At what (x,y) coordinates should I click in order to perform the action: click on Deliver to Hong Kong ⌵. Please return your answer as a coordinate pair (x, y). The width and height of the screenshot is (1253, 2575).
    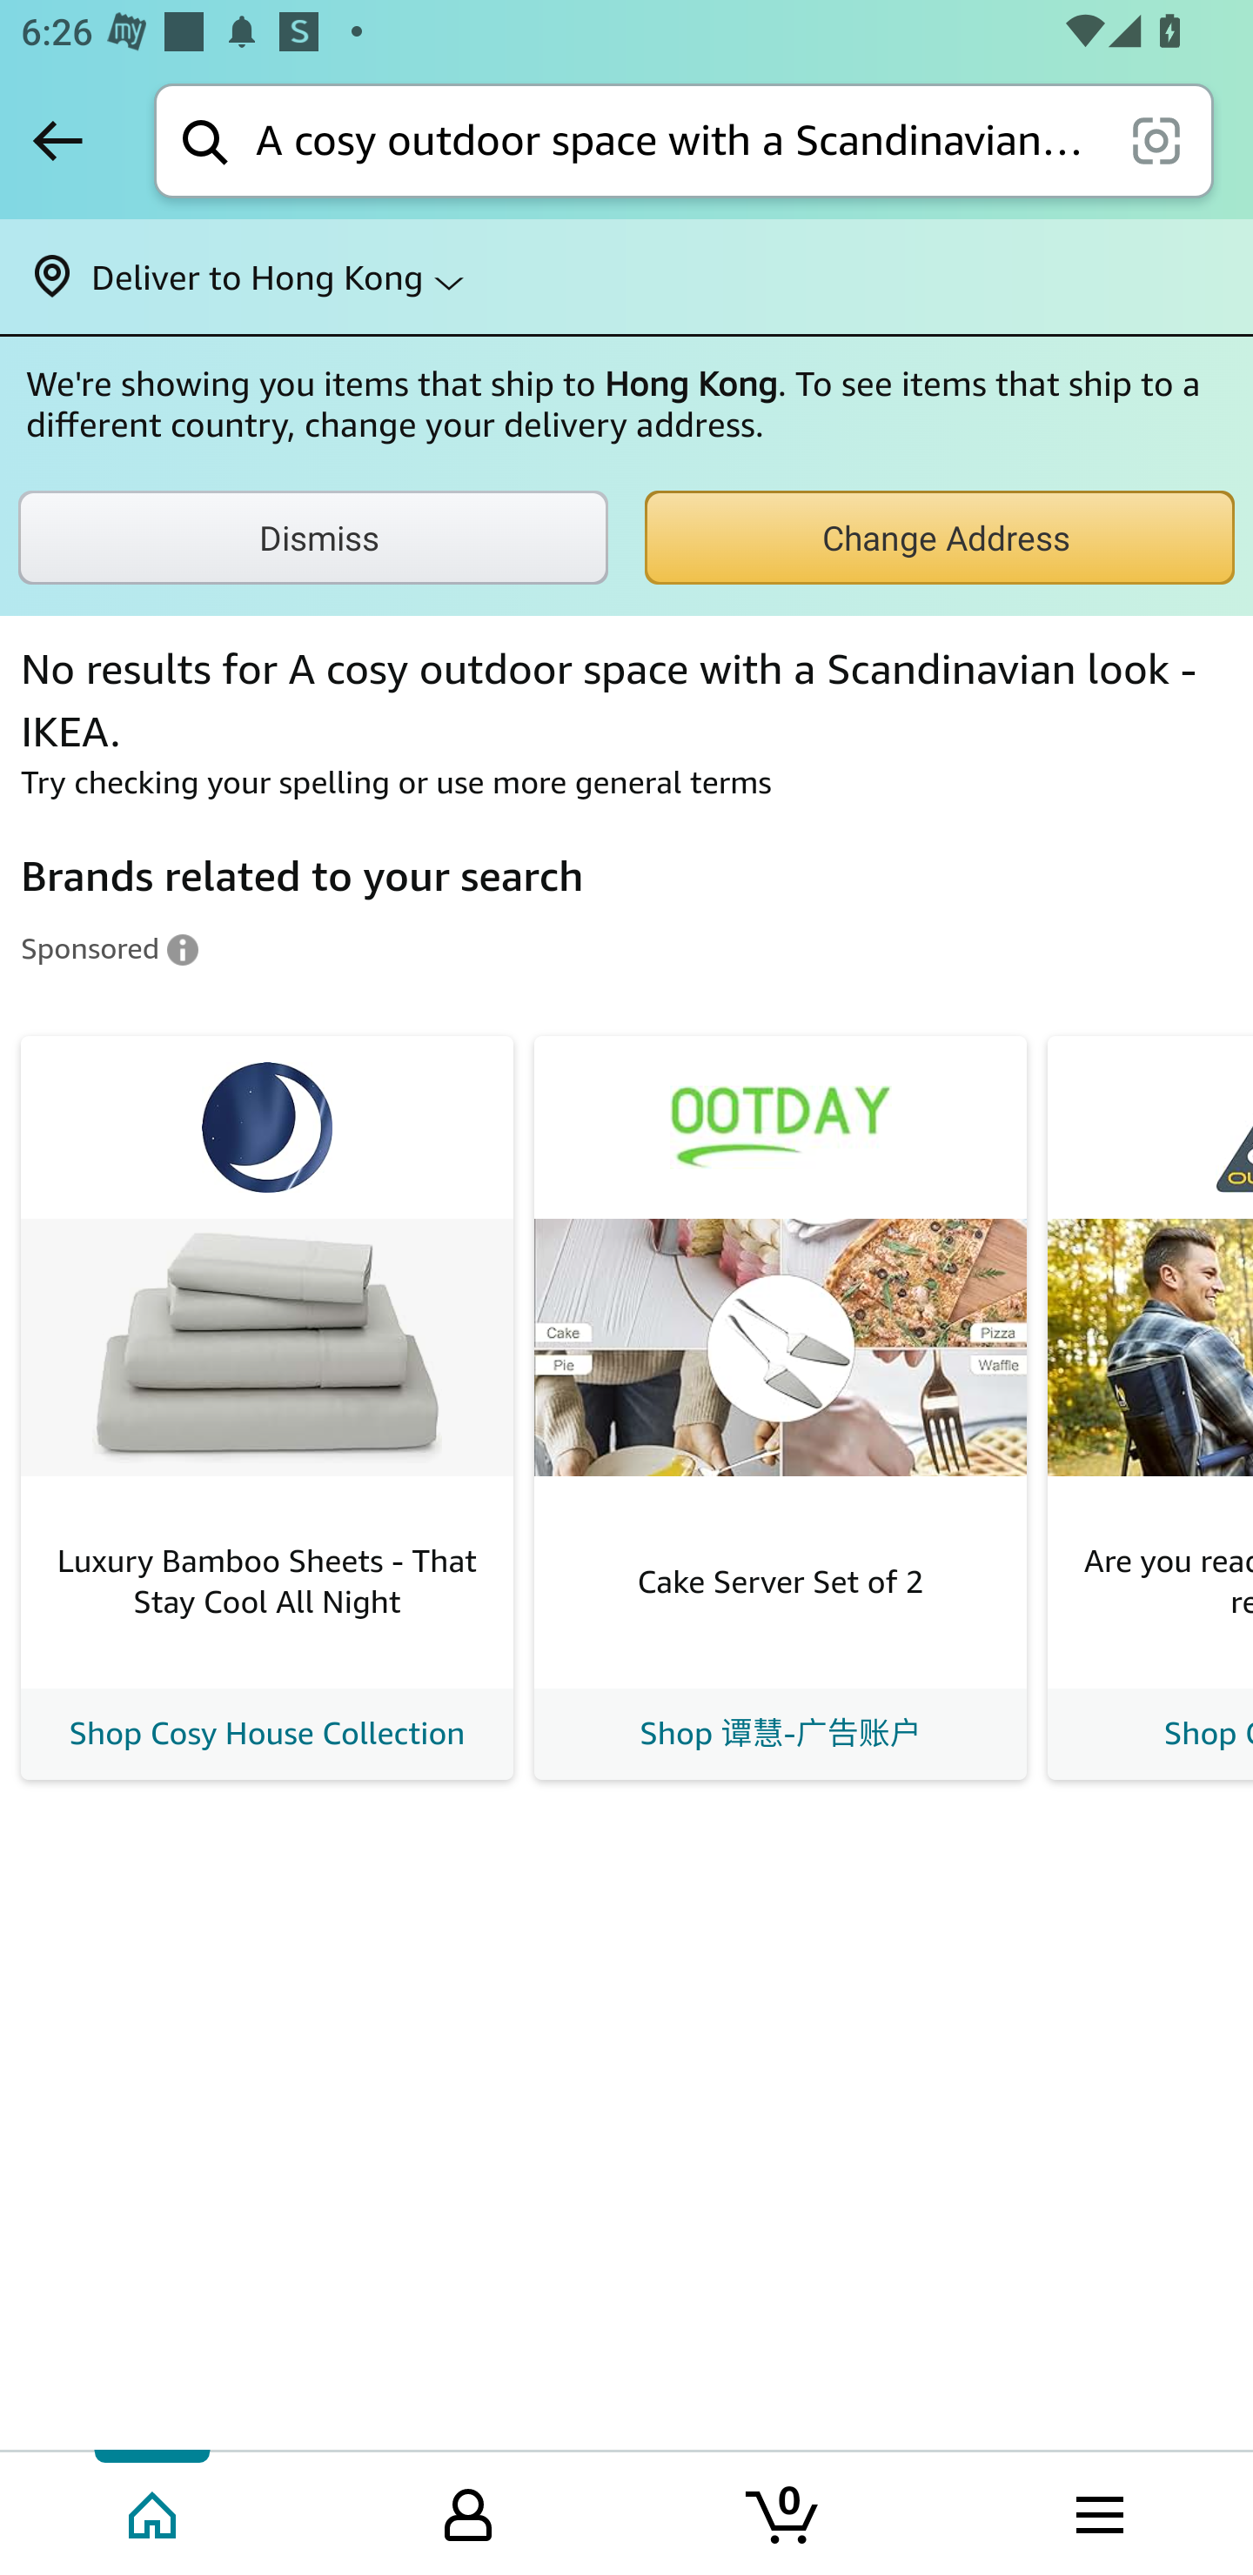
    Looking at the image, I should click on (626, 277).